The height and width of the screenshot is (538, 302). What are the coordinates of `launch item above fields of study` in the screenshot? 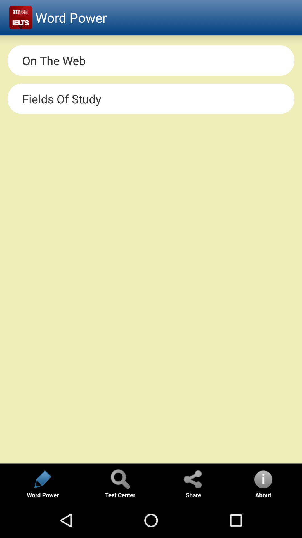 It's located at (151, 61).